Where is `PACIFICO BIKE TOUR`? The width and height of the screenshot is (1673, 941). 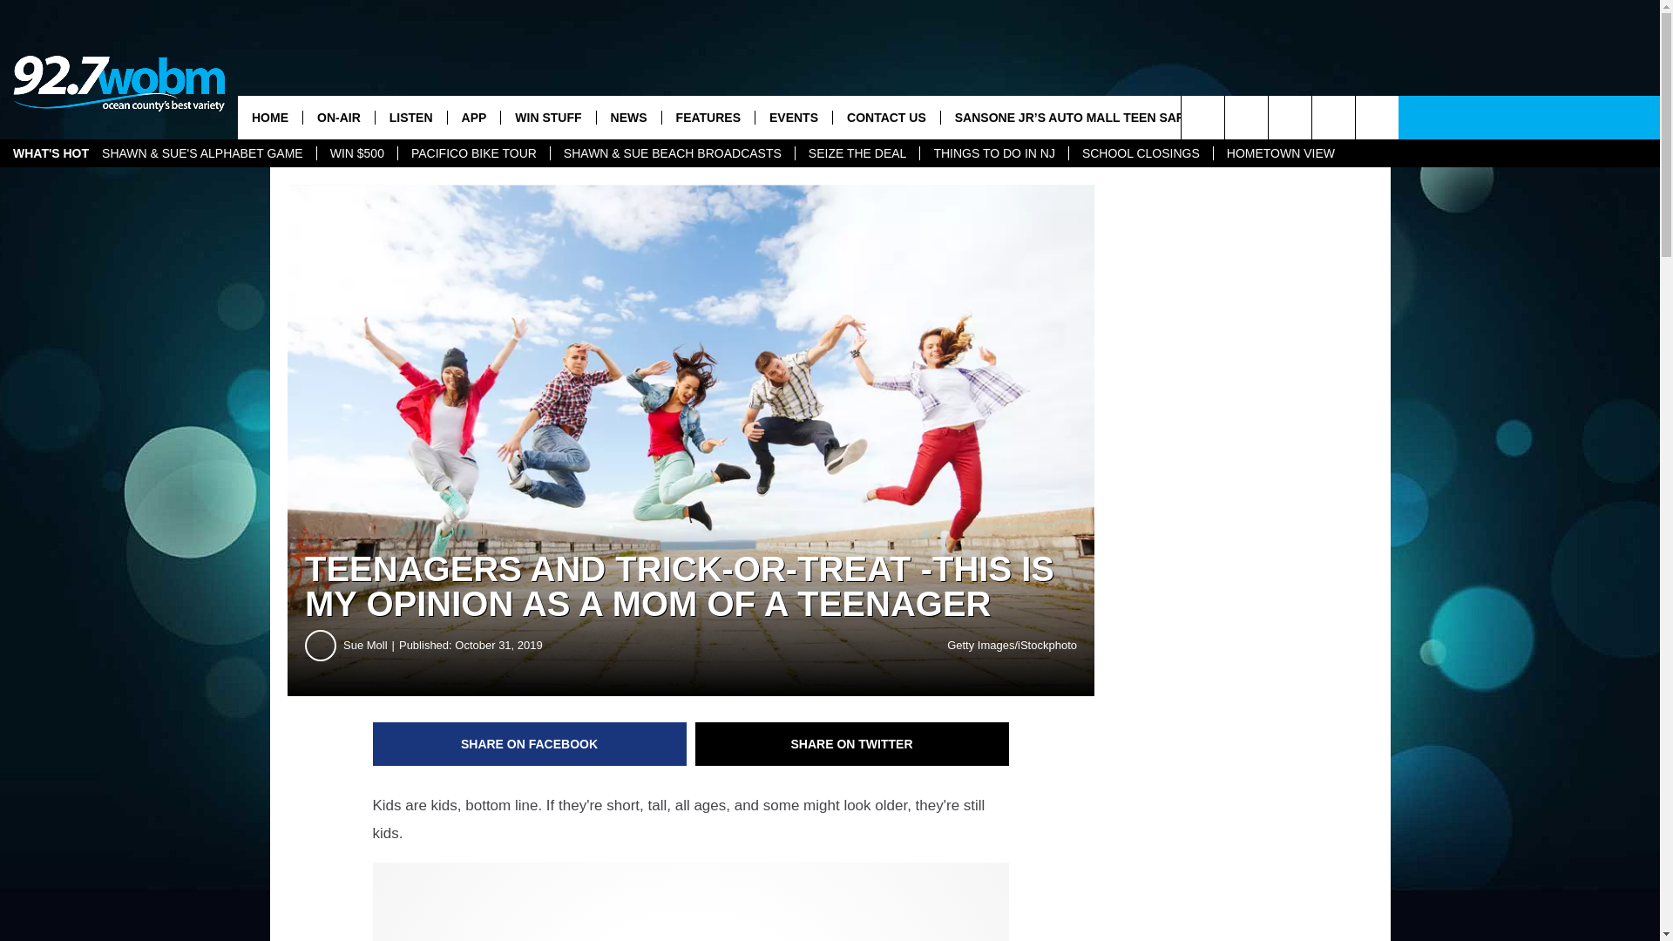
PACIFICO BIKE TOUR is located at coordinates (474, 153).